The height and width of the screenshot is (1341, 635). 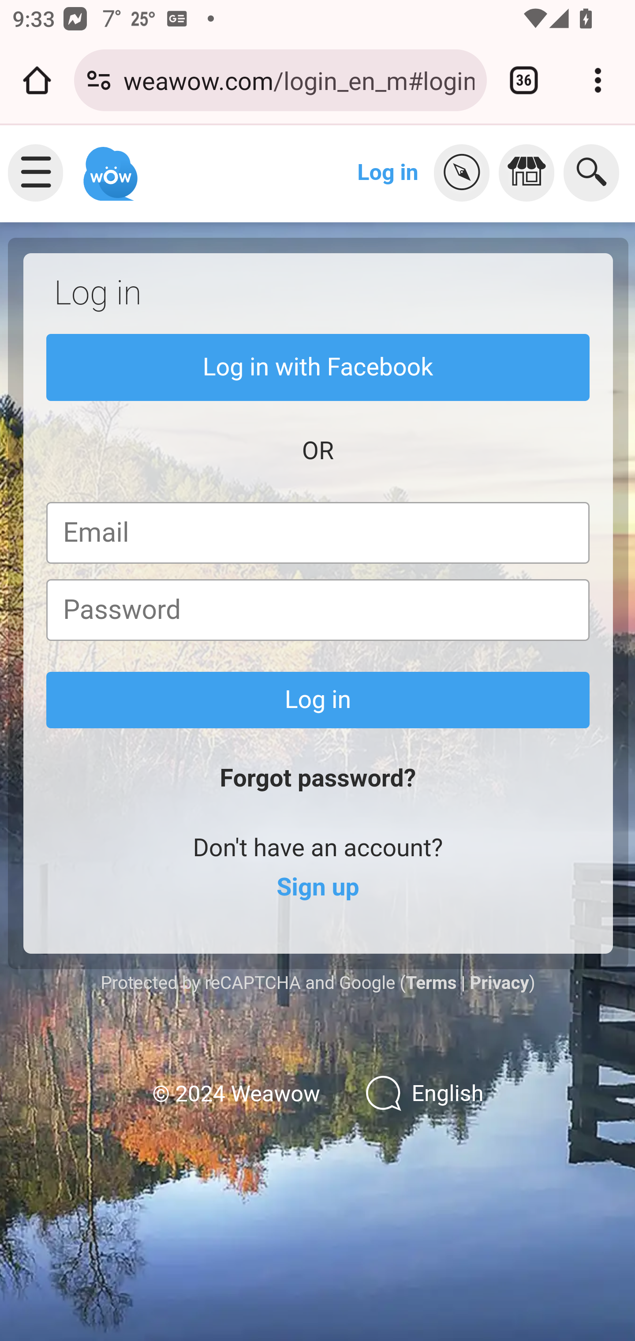 I want to click on Terms, so click(x=430, y=982).